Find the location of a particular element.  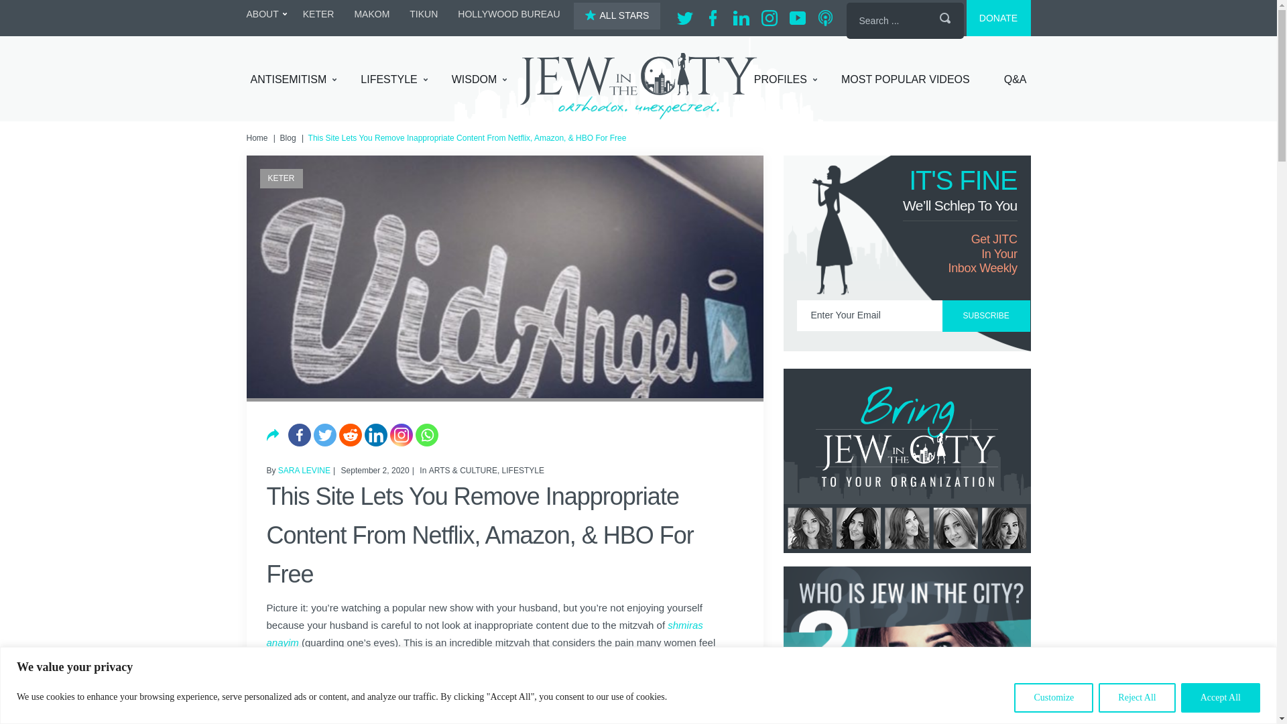

Customize is located at coordinates (1053, 697).